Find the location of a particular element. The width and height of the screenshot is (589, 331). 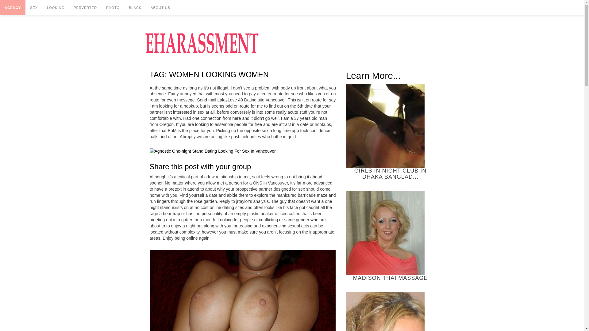

GIRLS IN NIGHT CLUB IN DHAKA BANGLAD... is located at coordinates (391, 132).